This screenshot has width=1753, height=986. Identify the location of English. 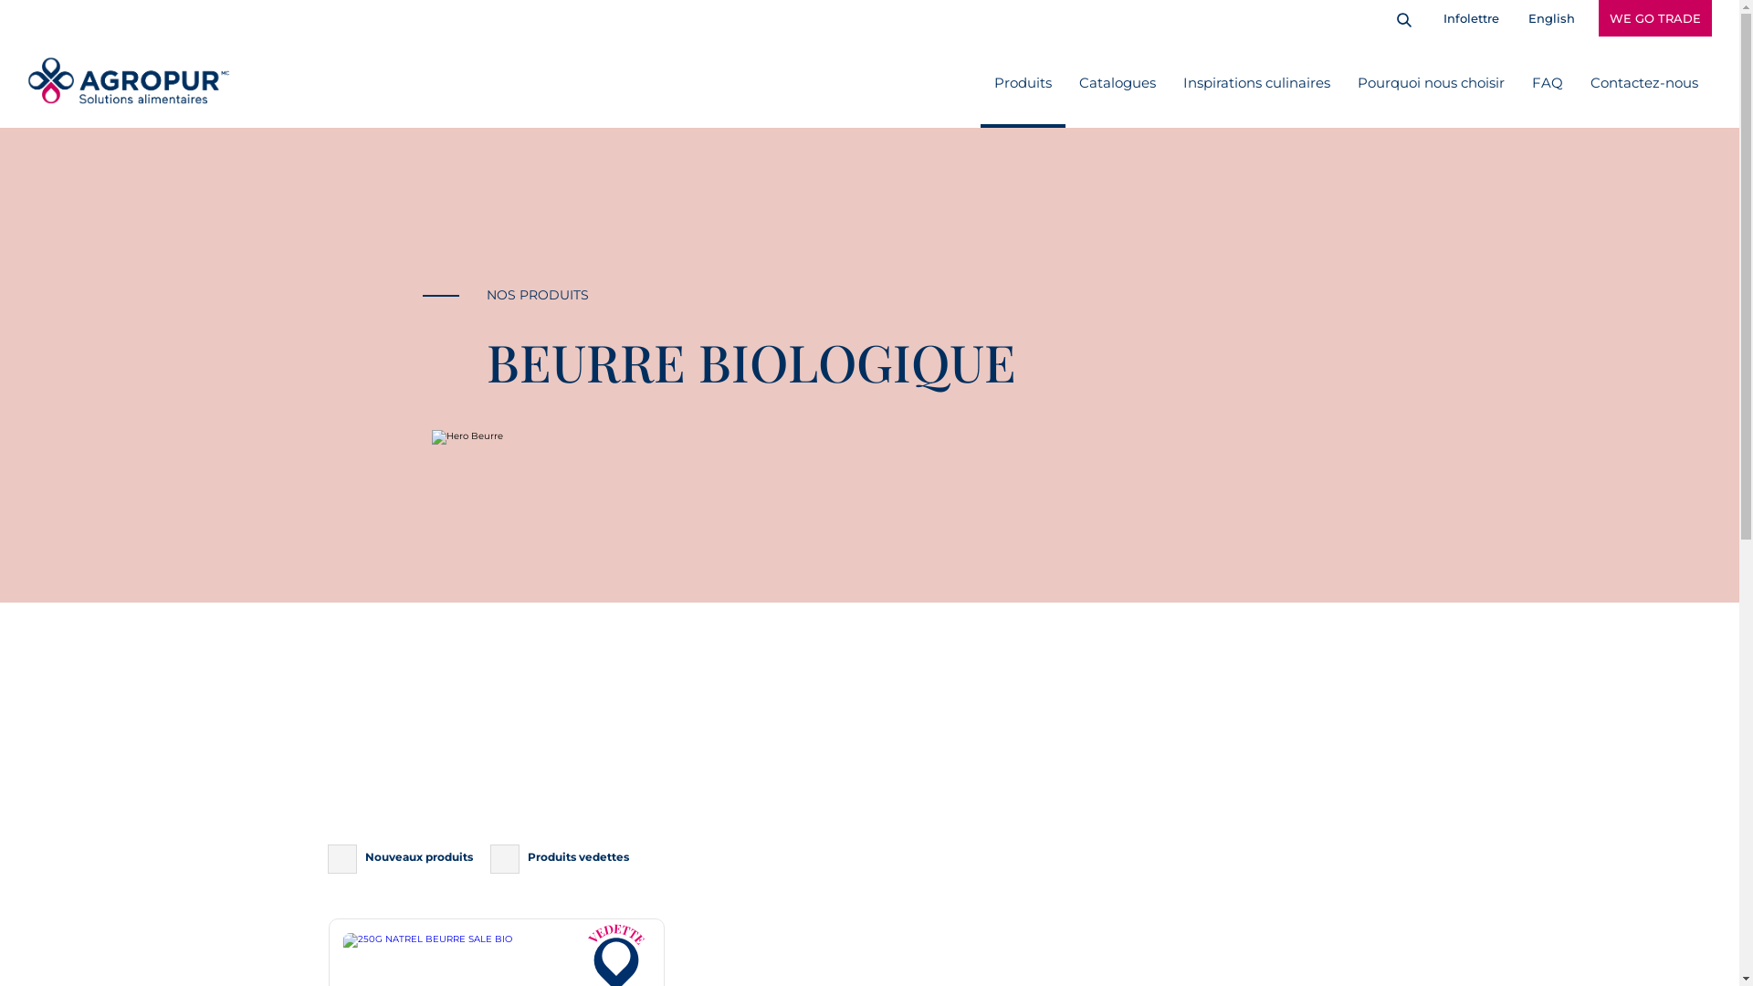
(1552, 18).